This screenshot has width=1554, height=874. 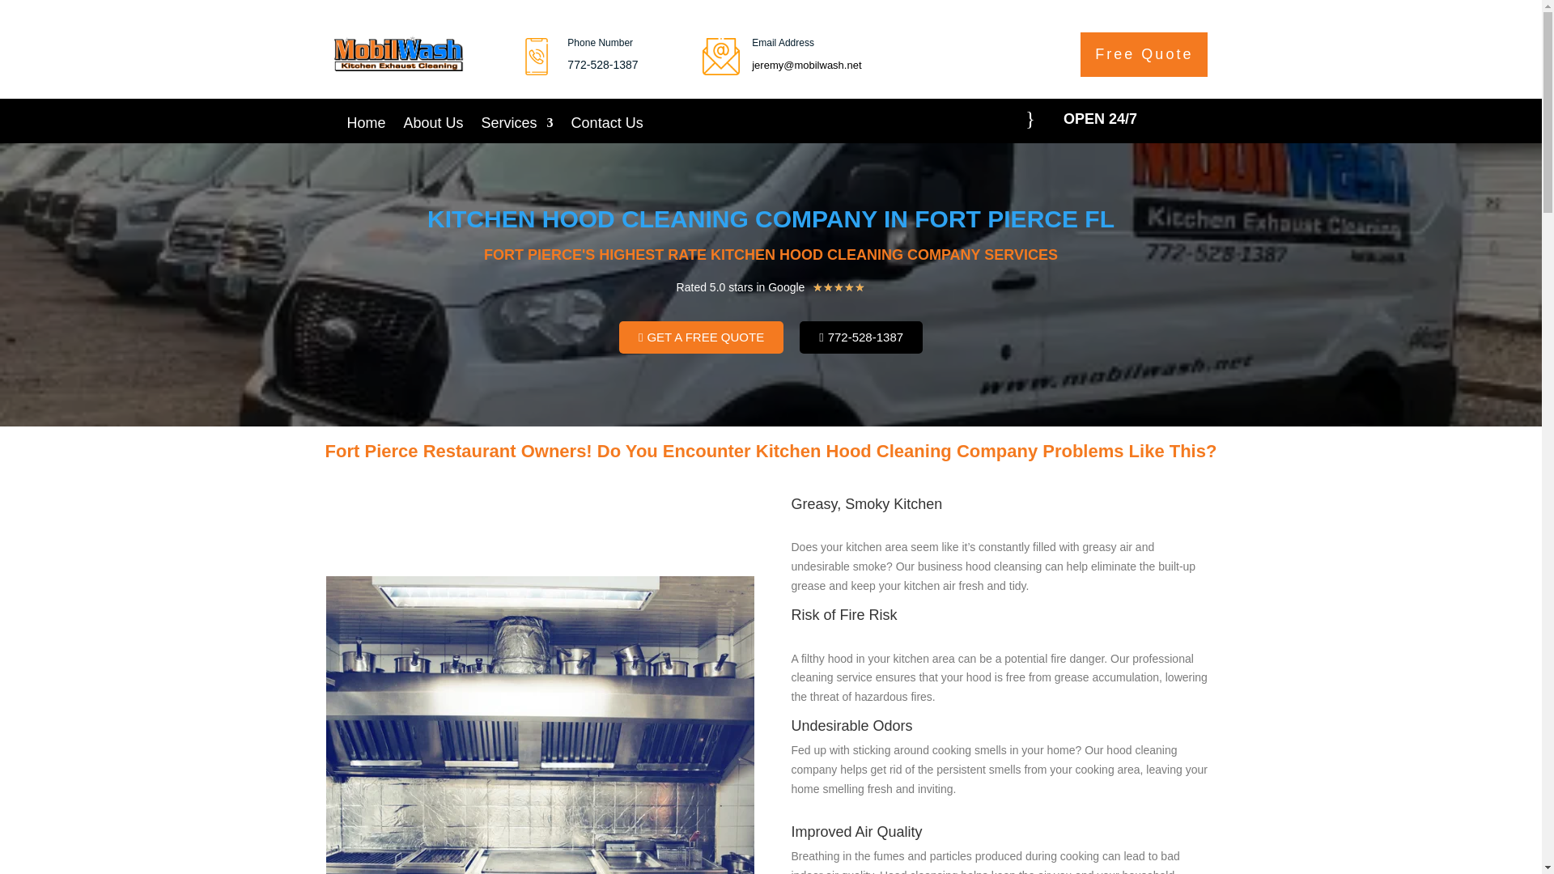 I want to click on Contact Us, so click(x=607, y=126).